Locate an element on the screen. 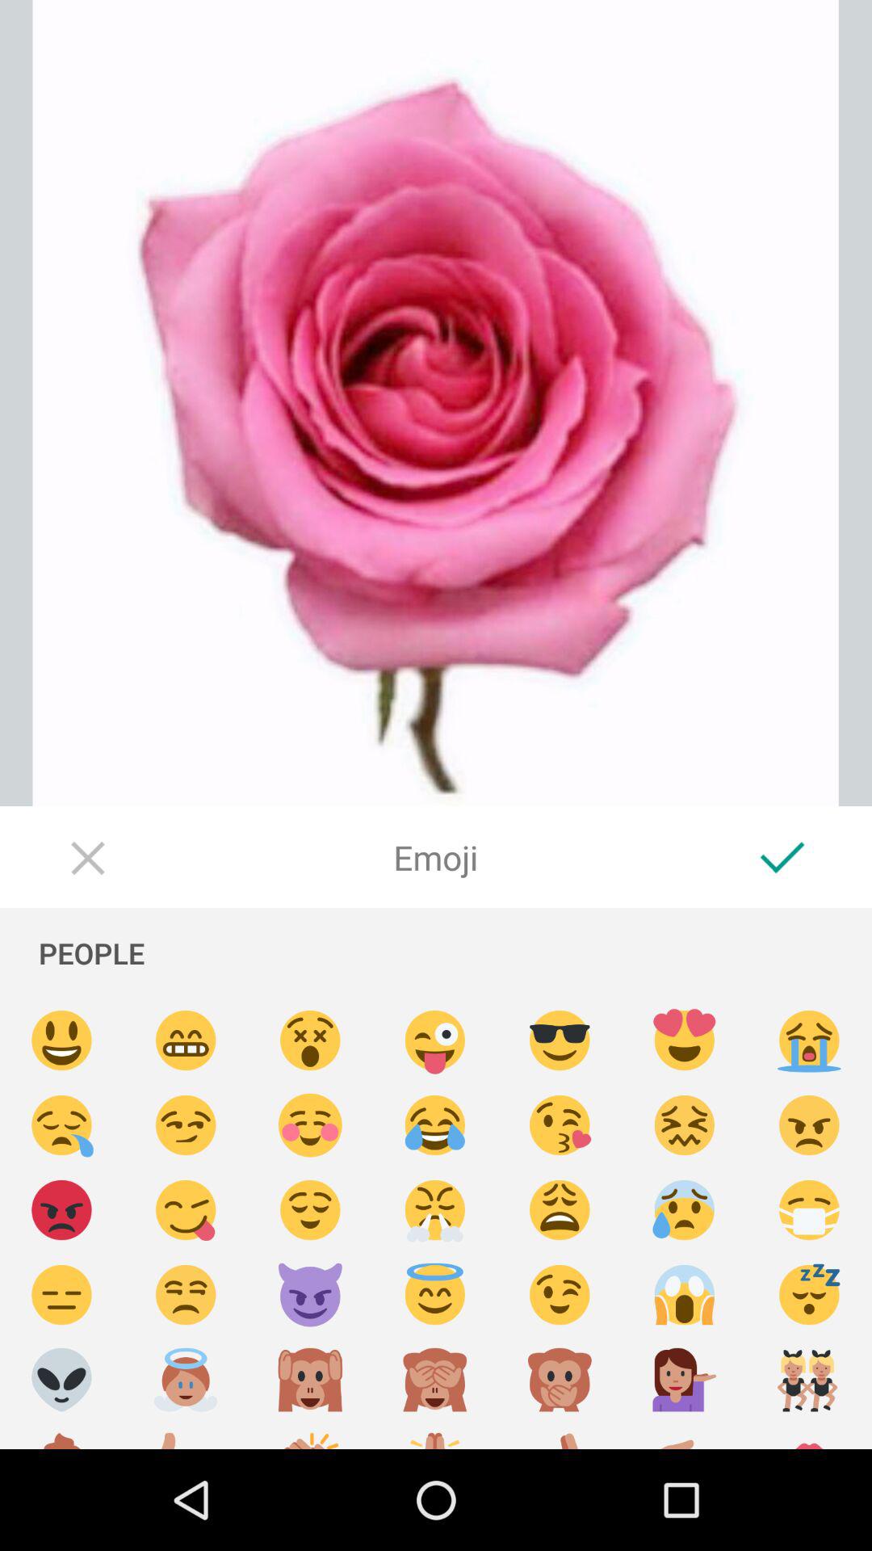 The image size is (872, 1551). emoji button is located at coordinates (435, 1040).